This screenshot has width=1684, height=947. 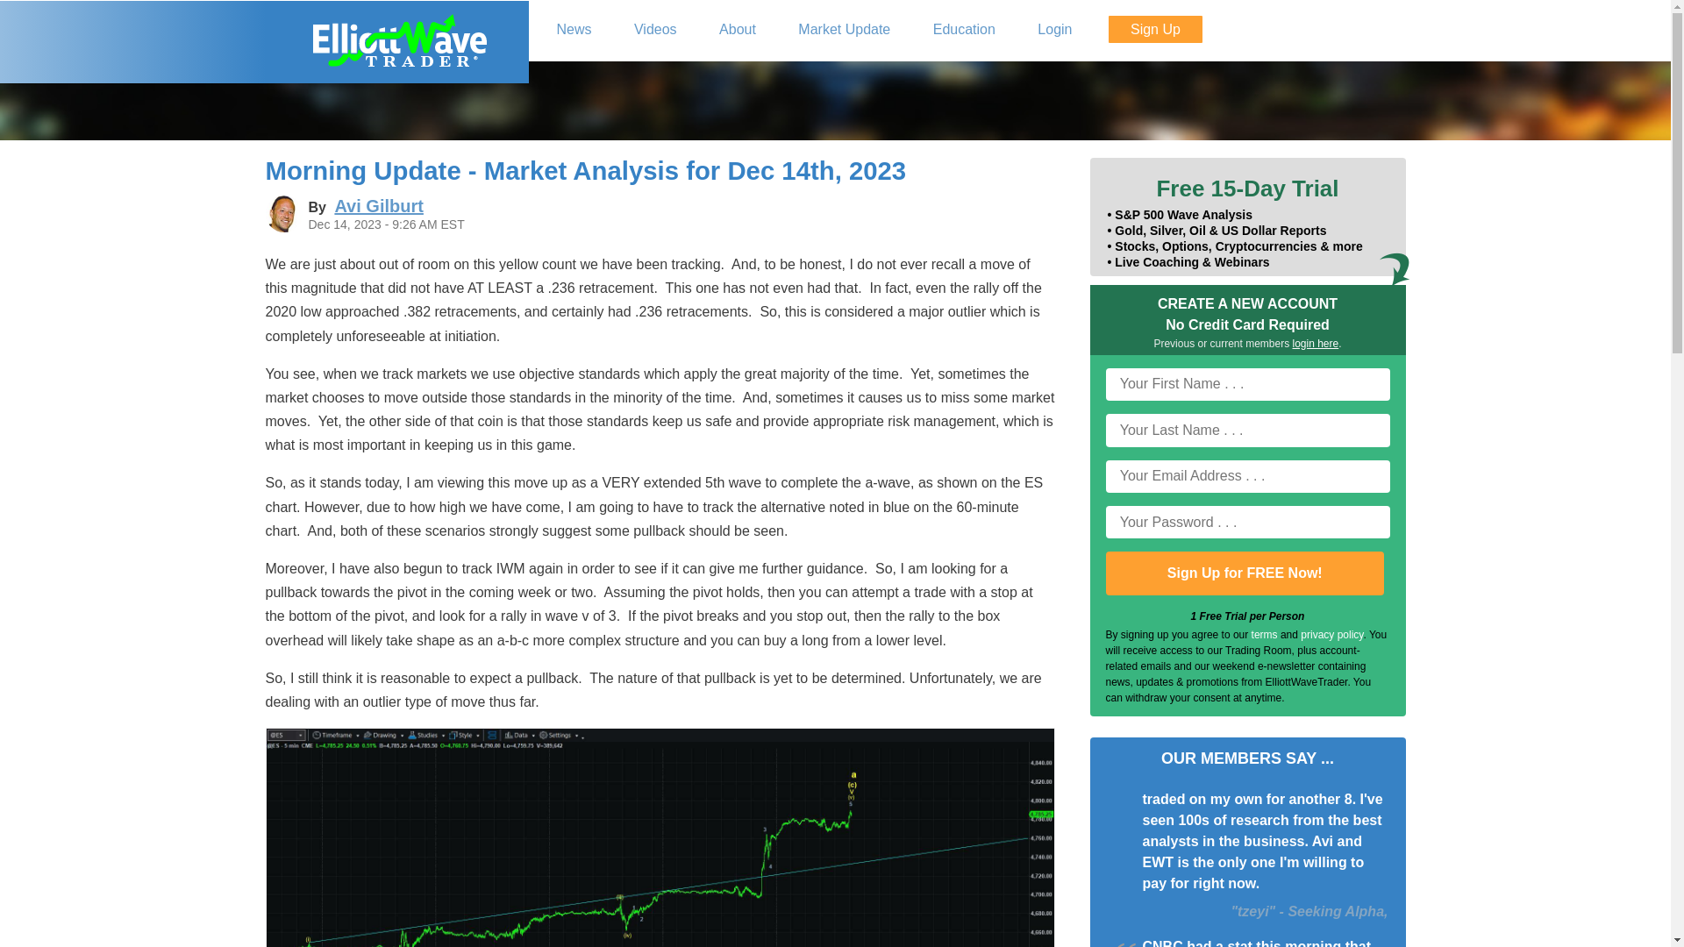 What do you see at coordinates (1247, 475) in the screenshot?
I see `Your Email Address` at bounding box center [1247, 475].